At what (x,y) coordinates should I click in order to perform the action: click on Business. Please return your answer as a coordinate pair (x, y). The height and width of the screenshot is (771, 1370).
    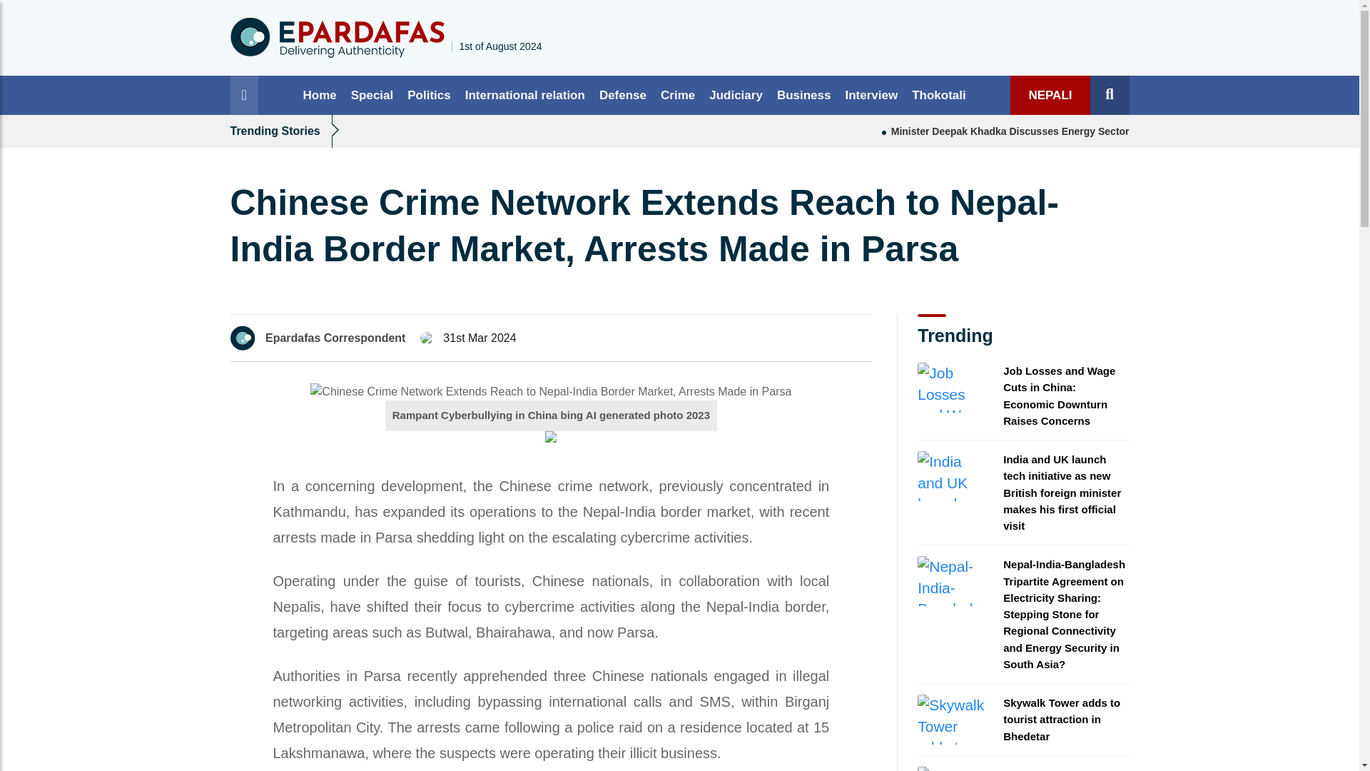
    Looking at the image, I should click on (804, 94).